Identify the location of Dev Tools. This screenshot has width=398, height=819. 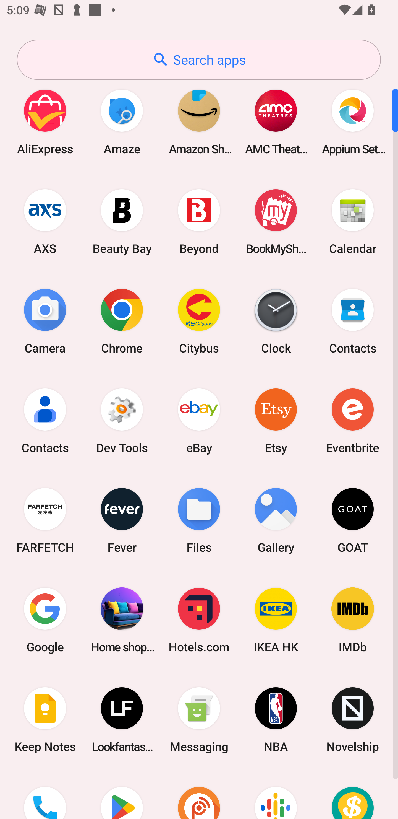
(122, 421).